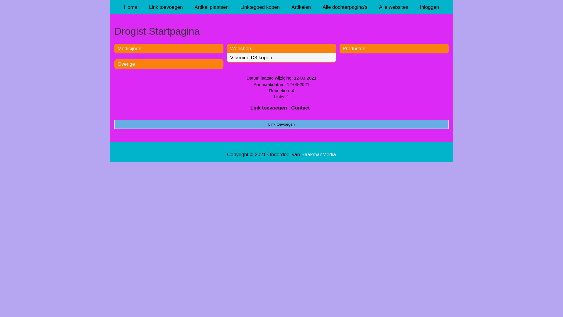 The height and width of the screenshot is (317, 563). What do you see at coordinates (241, 48) in the screenshot?
I see `Webshop` at bounding box center [241, 48].